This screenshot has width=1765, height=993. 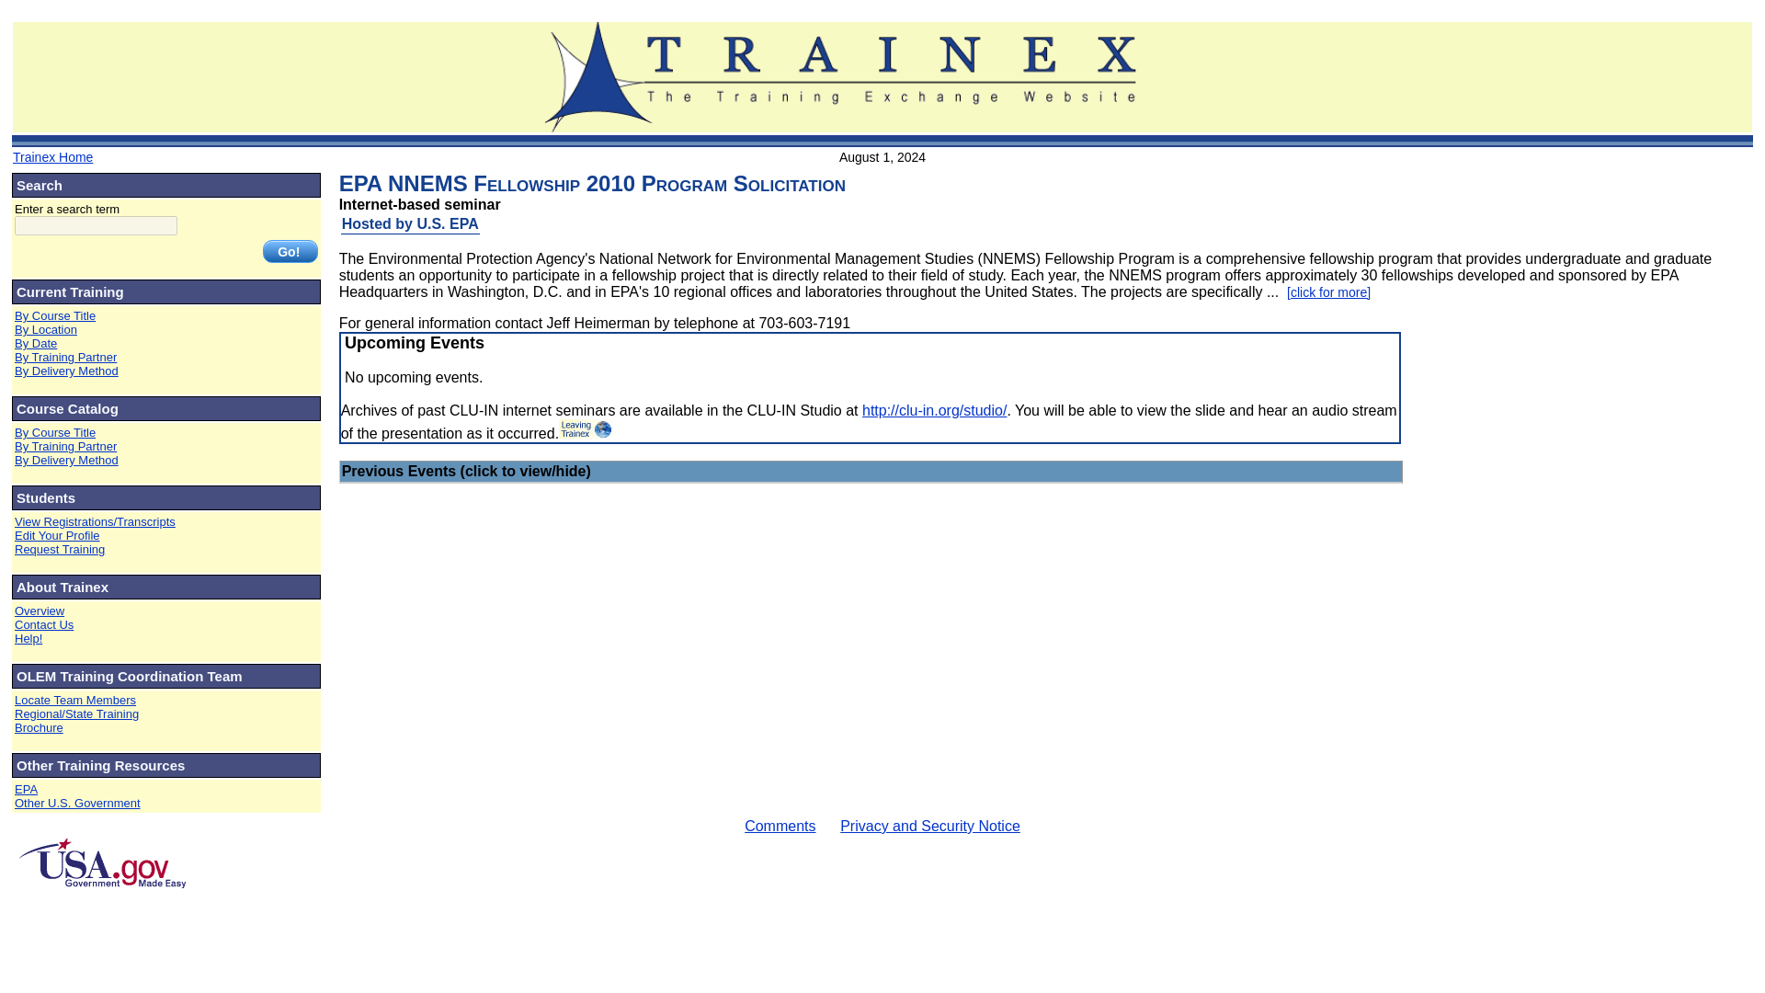 I want to click on Trainex Home, so click(x=52, y=157).